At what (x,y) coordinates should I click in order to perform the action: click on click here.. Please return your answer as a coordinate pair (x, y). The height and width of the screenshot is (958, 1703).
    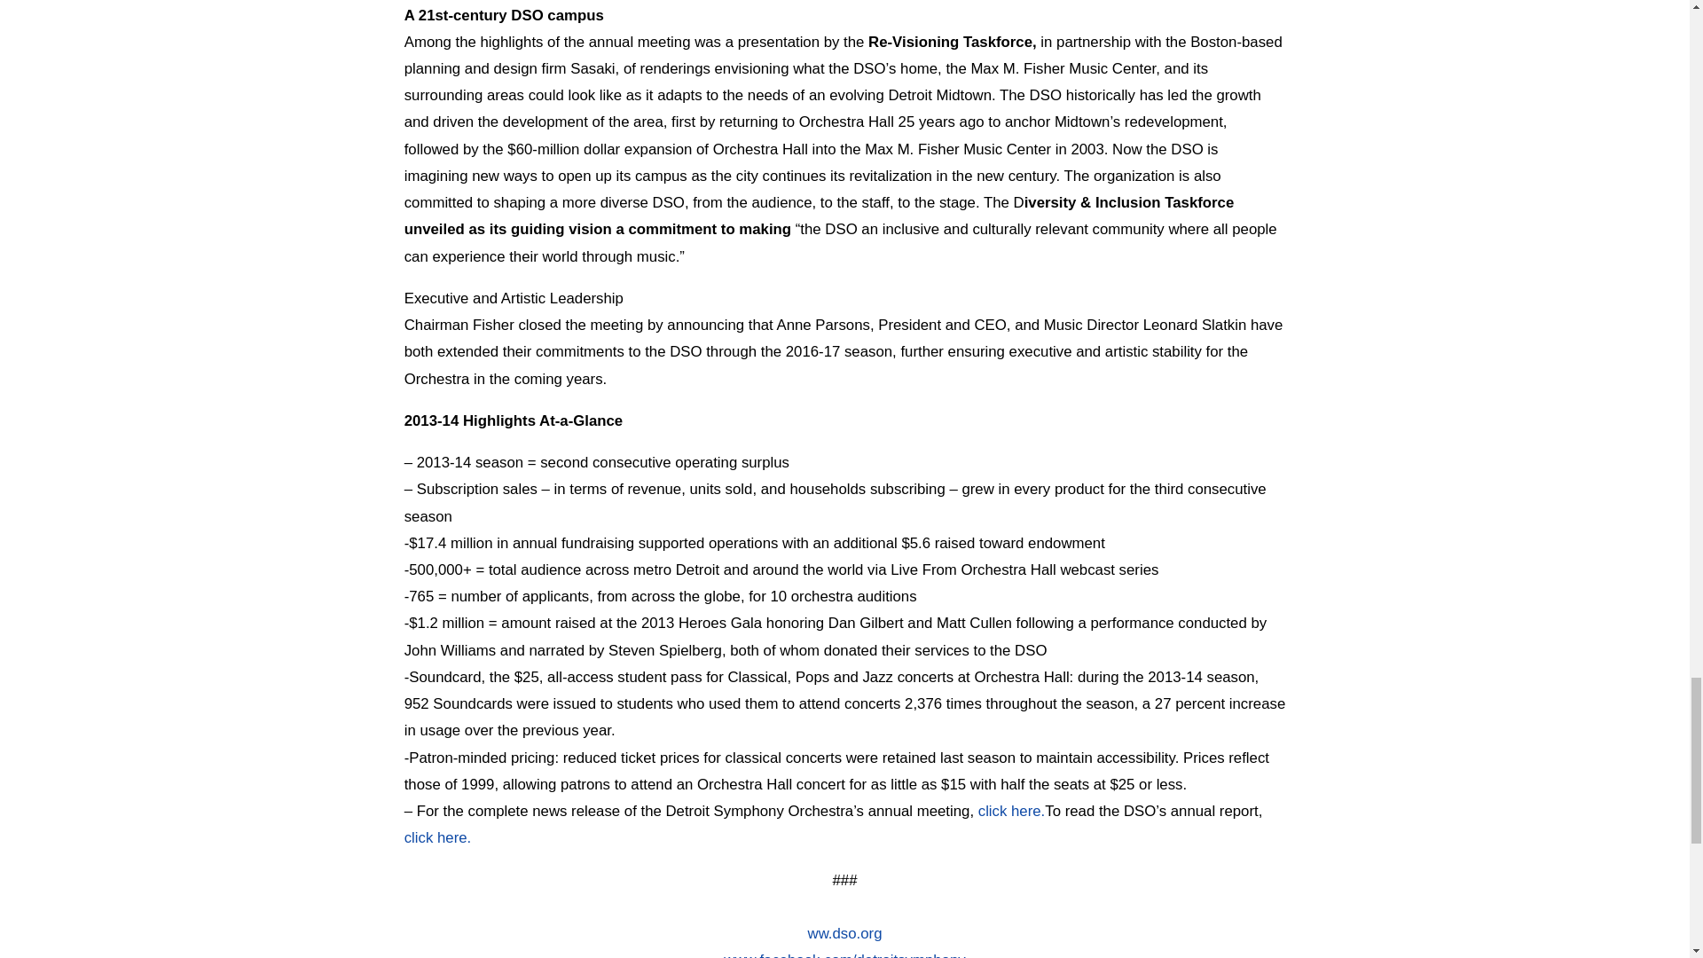
    Looking at the image, I should click on (438, 837).